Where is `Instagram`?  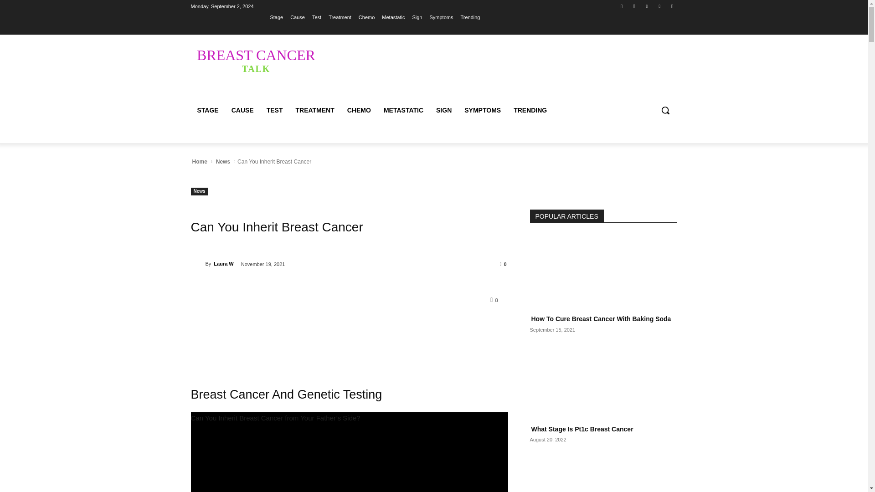
Instagram is located at coordinates (634, 6).